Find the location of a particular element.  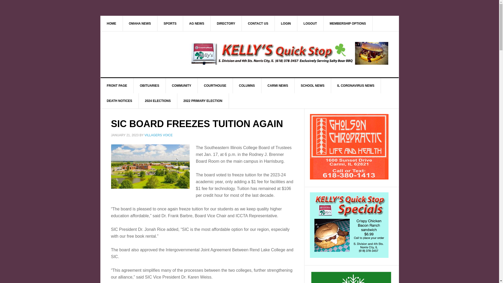

HOME is located at coordinates (112, 23).